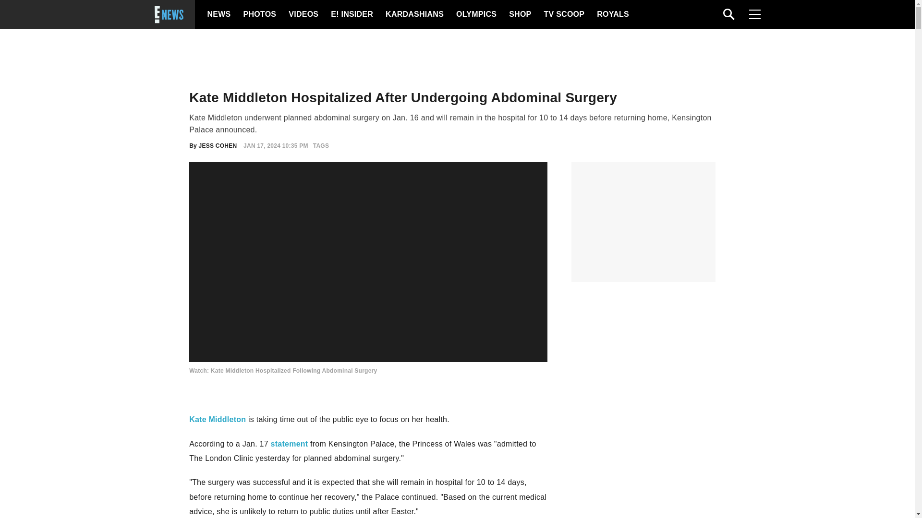 Image resolution: width=922 pixels, height=518 pixels. What do you see at coordinates (289, 444) in the screenshot?
I see `statement` at bounding box center [289, 444].